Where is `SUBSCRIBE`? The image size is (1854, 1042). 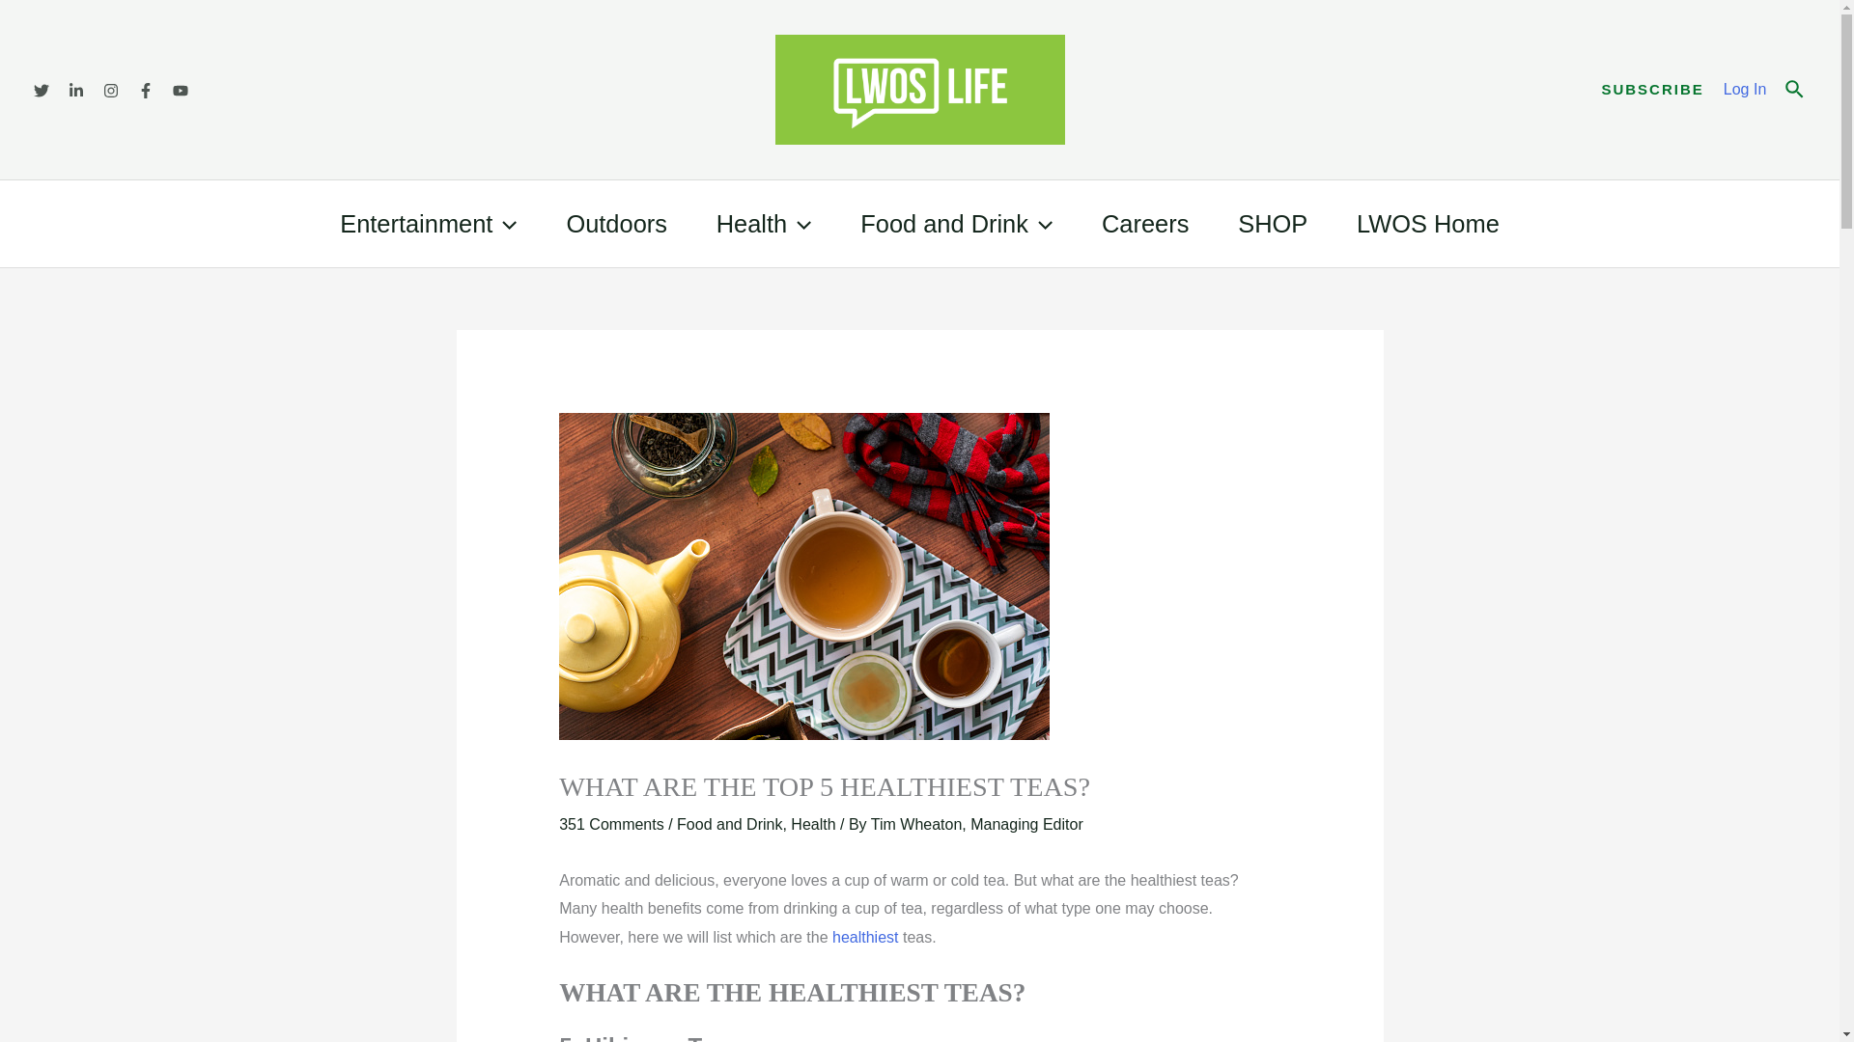
SUBSCRIBE is located at coordinates (1652, 89).